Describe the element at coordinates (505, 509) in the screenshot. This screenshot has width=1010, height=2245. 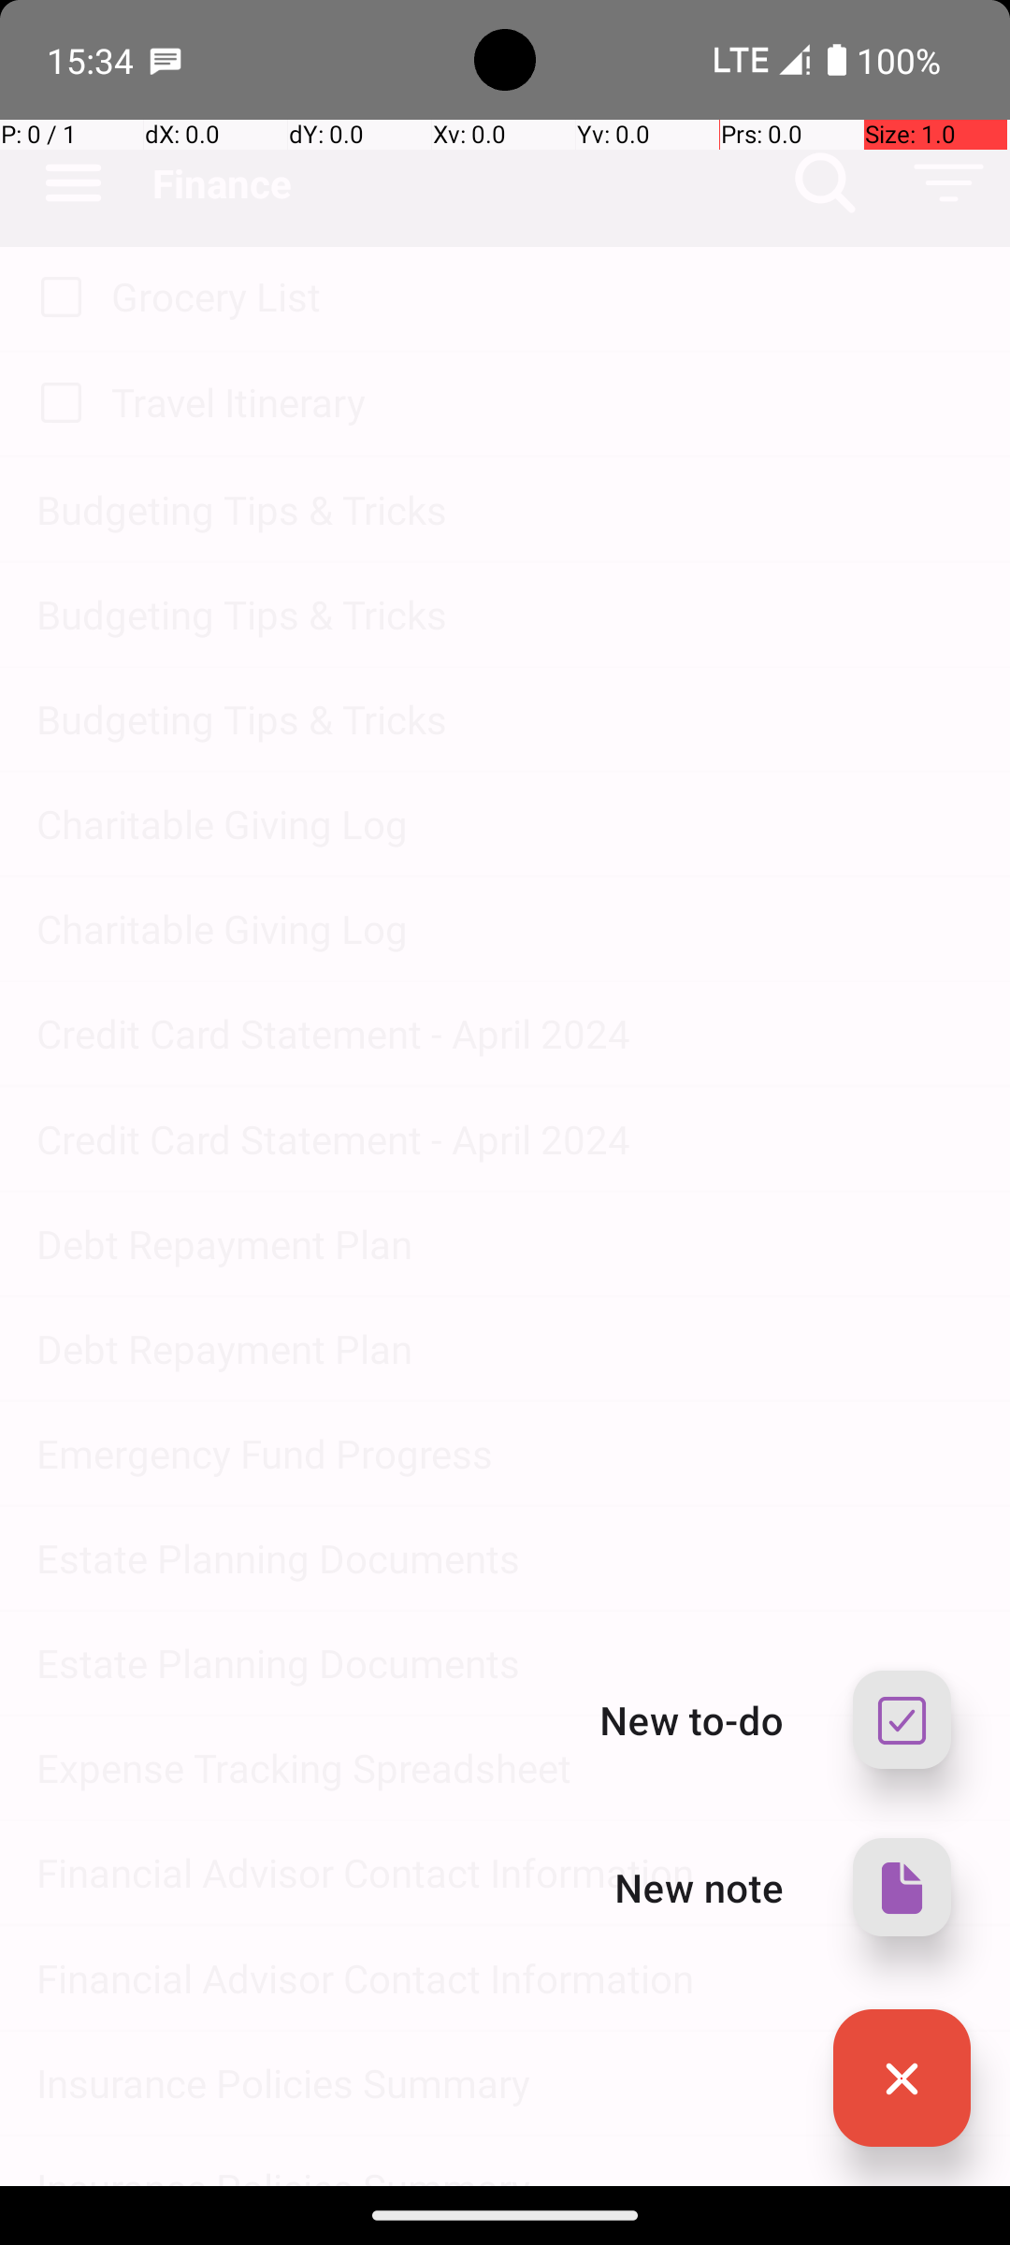
I see `Budgeting Tips & Tricks` at that location.